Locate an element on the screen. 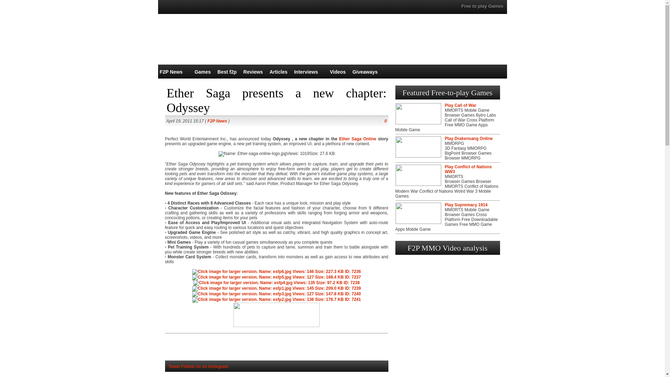 This screenshot has height=377, width=670. Play Call of War is located at coordinates (460, 105).